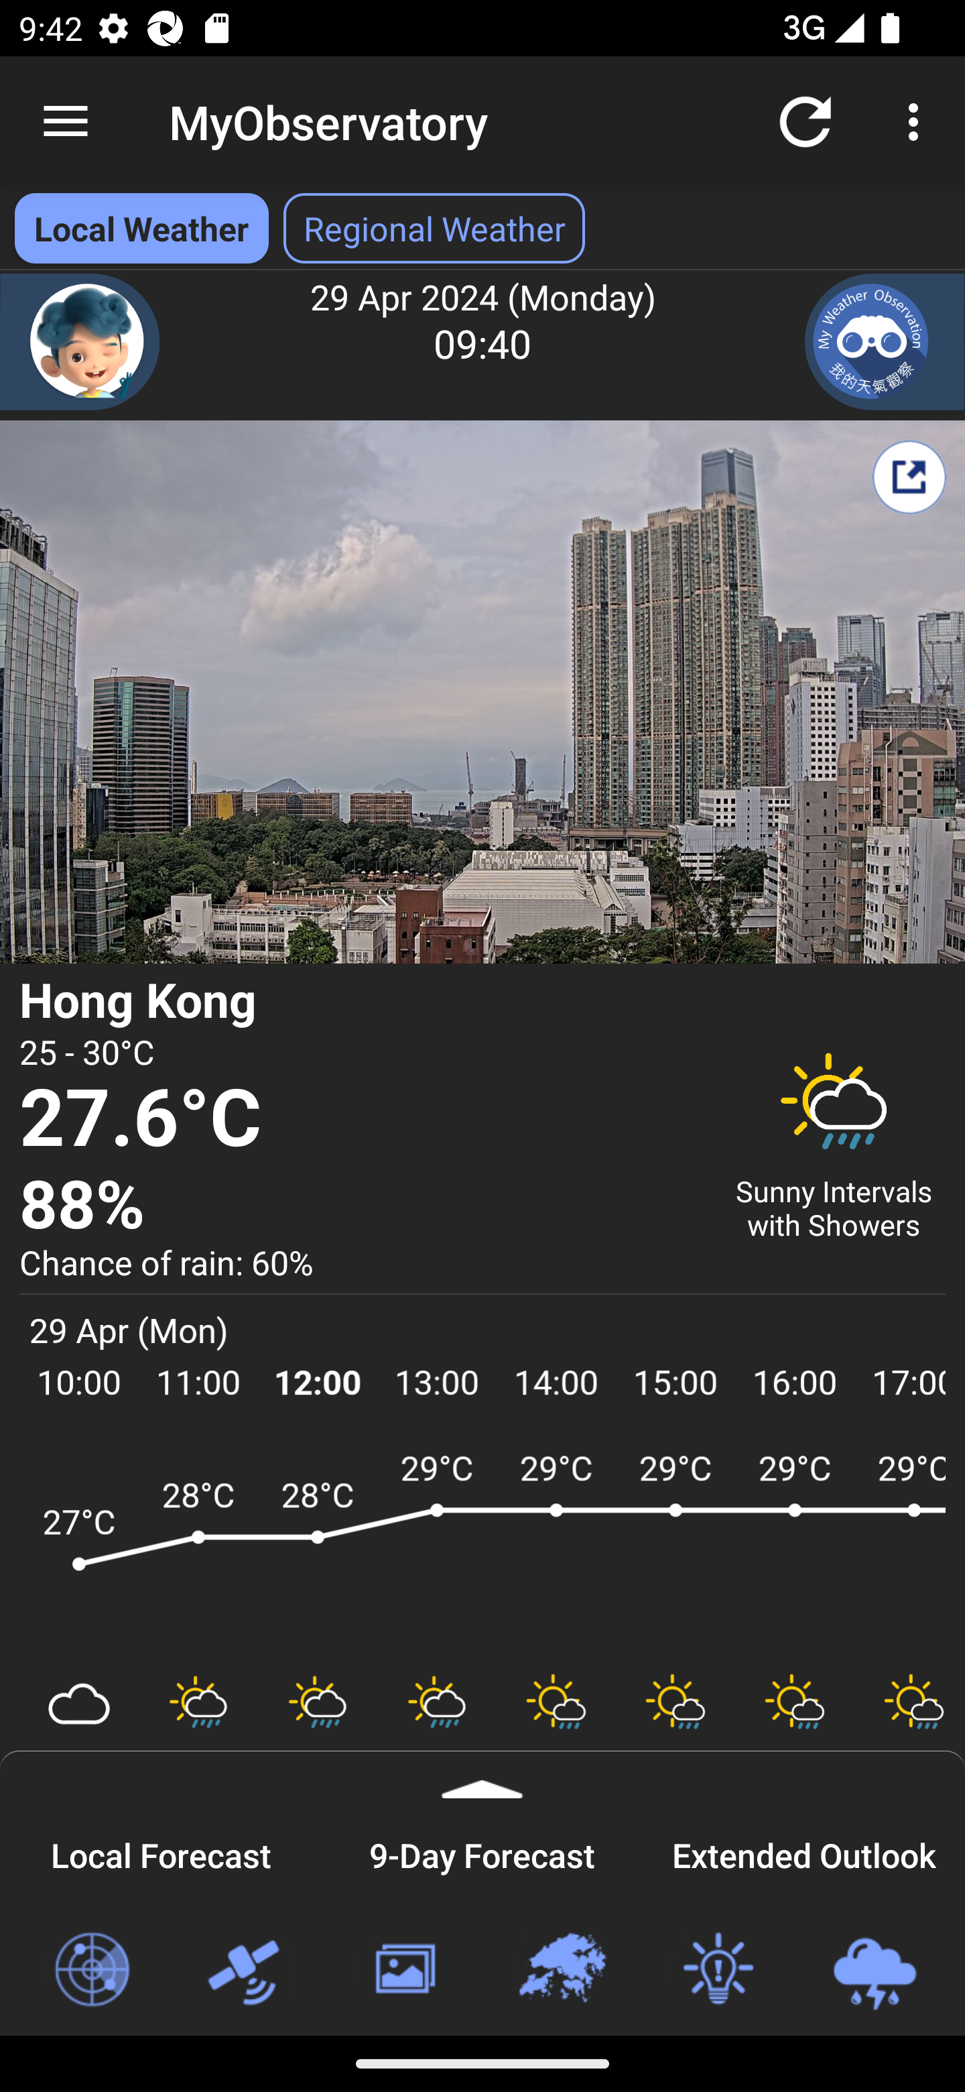 The image size is (965, 2092). I want to click on More options, so click(918, 121).